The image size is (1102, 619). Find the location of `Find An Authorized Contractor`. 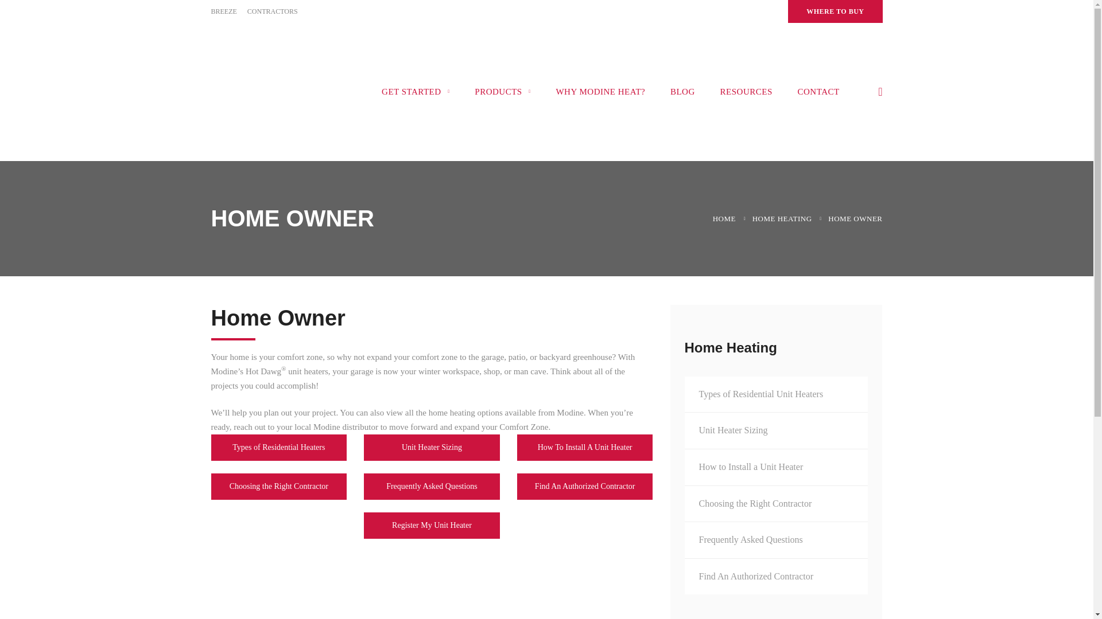

Find An Authorized Contractor is located at coordinates (585, 486).